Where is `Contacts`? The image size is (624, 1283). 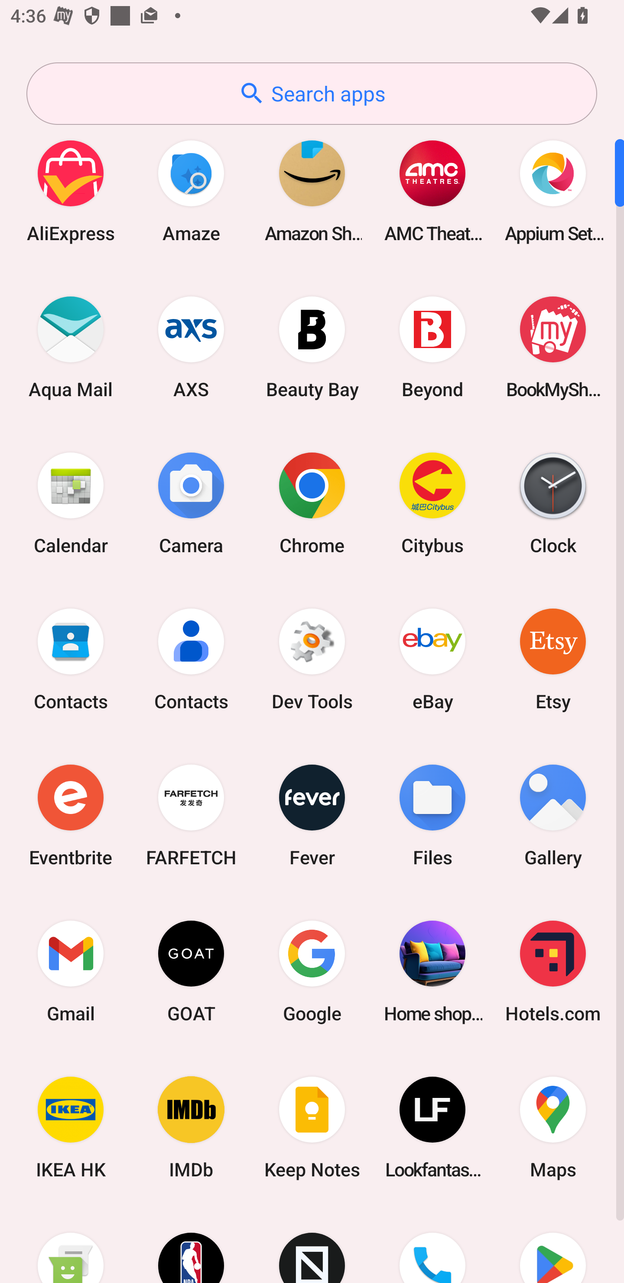
Contacts is located at coordinates (71, 659).